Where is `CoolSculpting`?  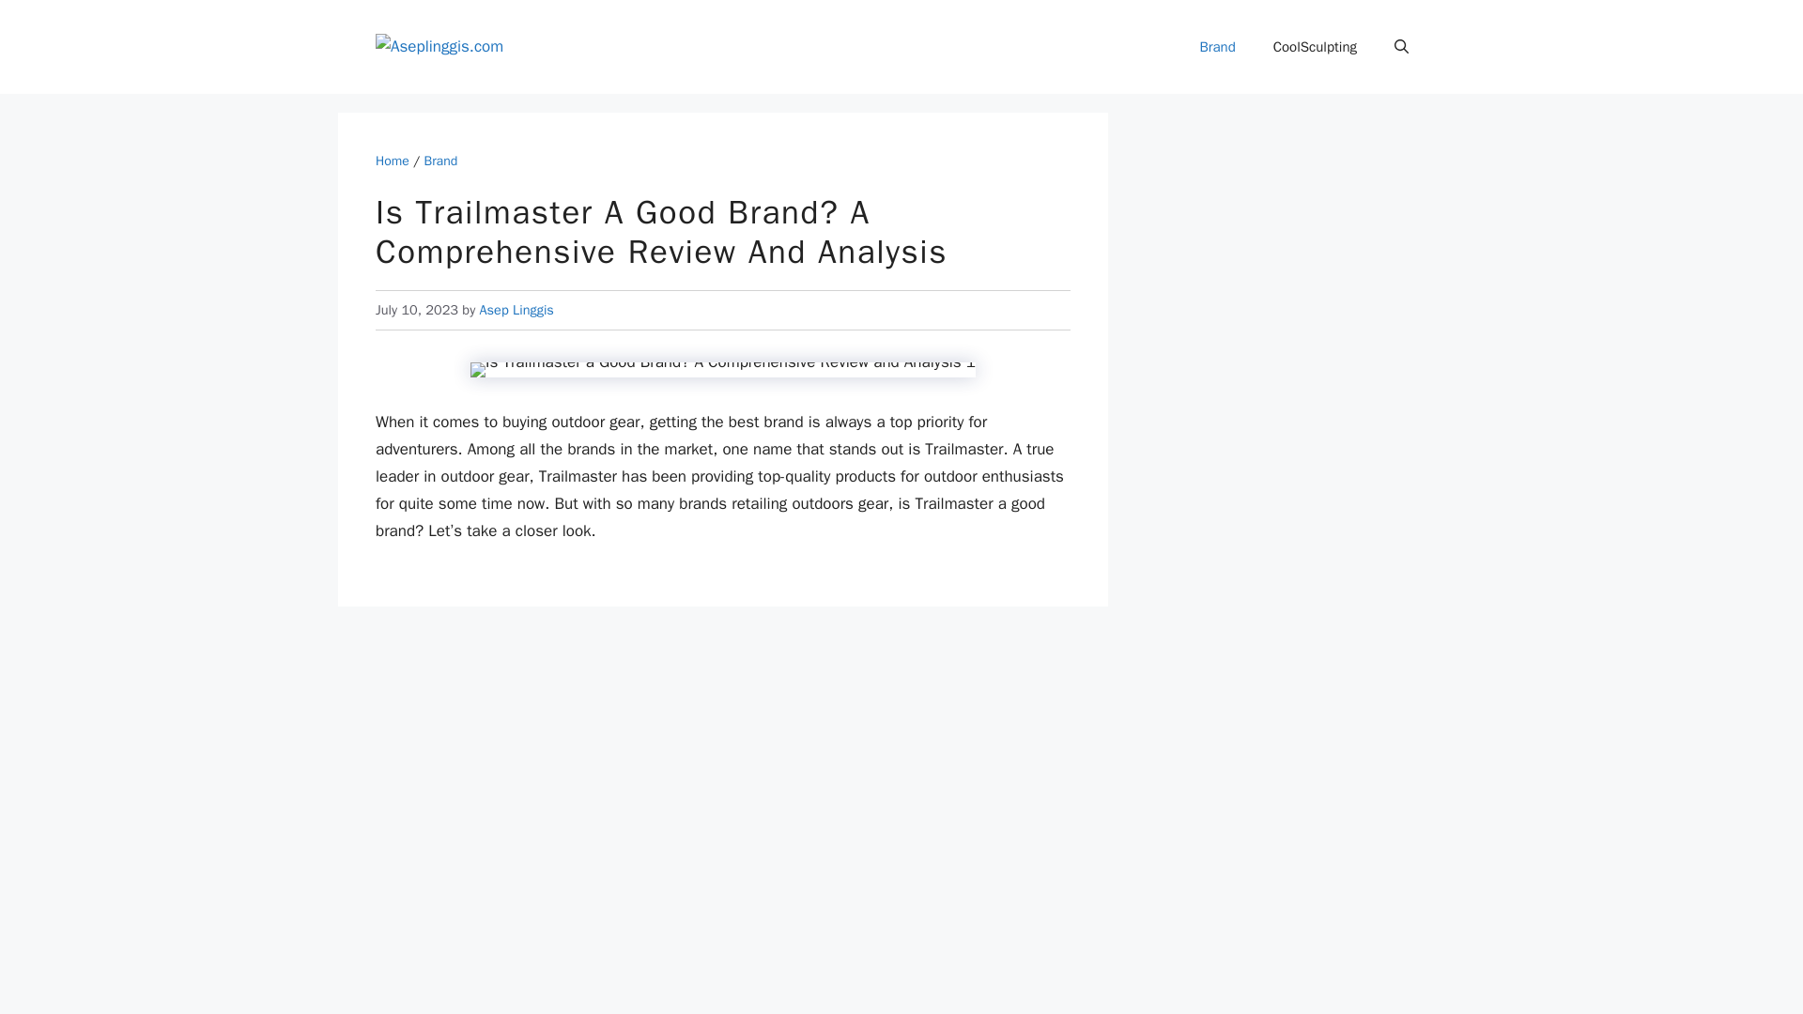
CoolSculpting is located at coordinates (1315, 47).